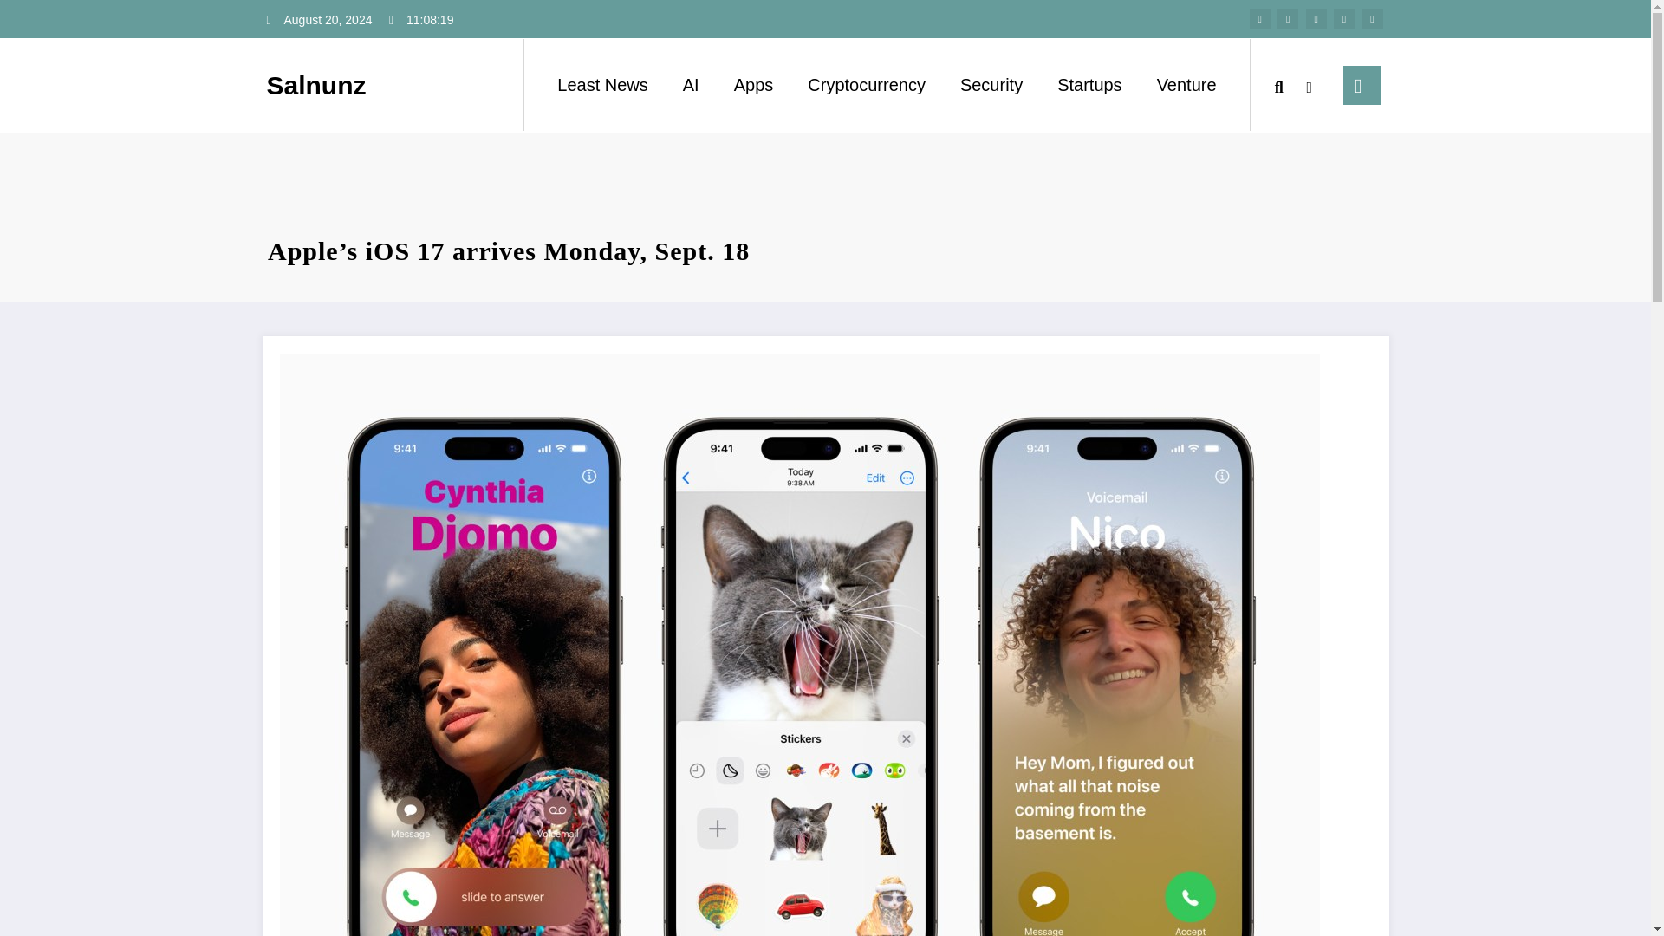 This screenshot has width=1664, height=936. What do you see at coordinates (1362, 85) in the screenshot?
I see `Toggle Icon` at bounding box center [1362, 85].